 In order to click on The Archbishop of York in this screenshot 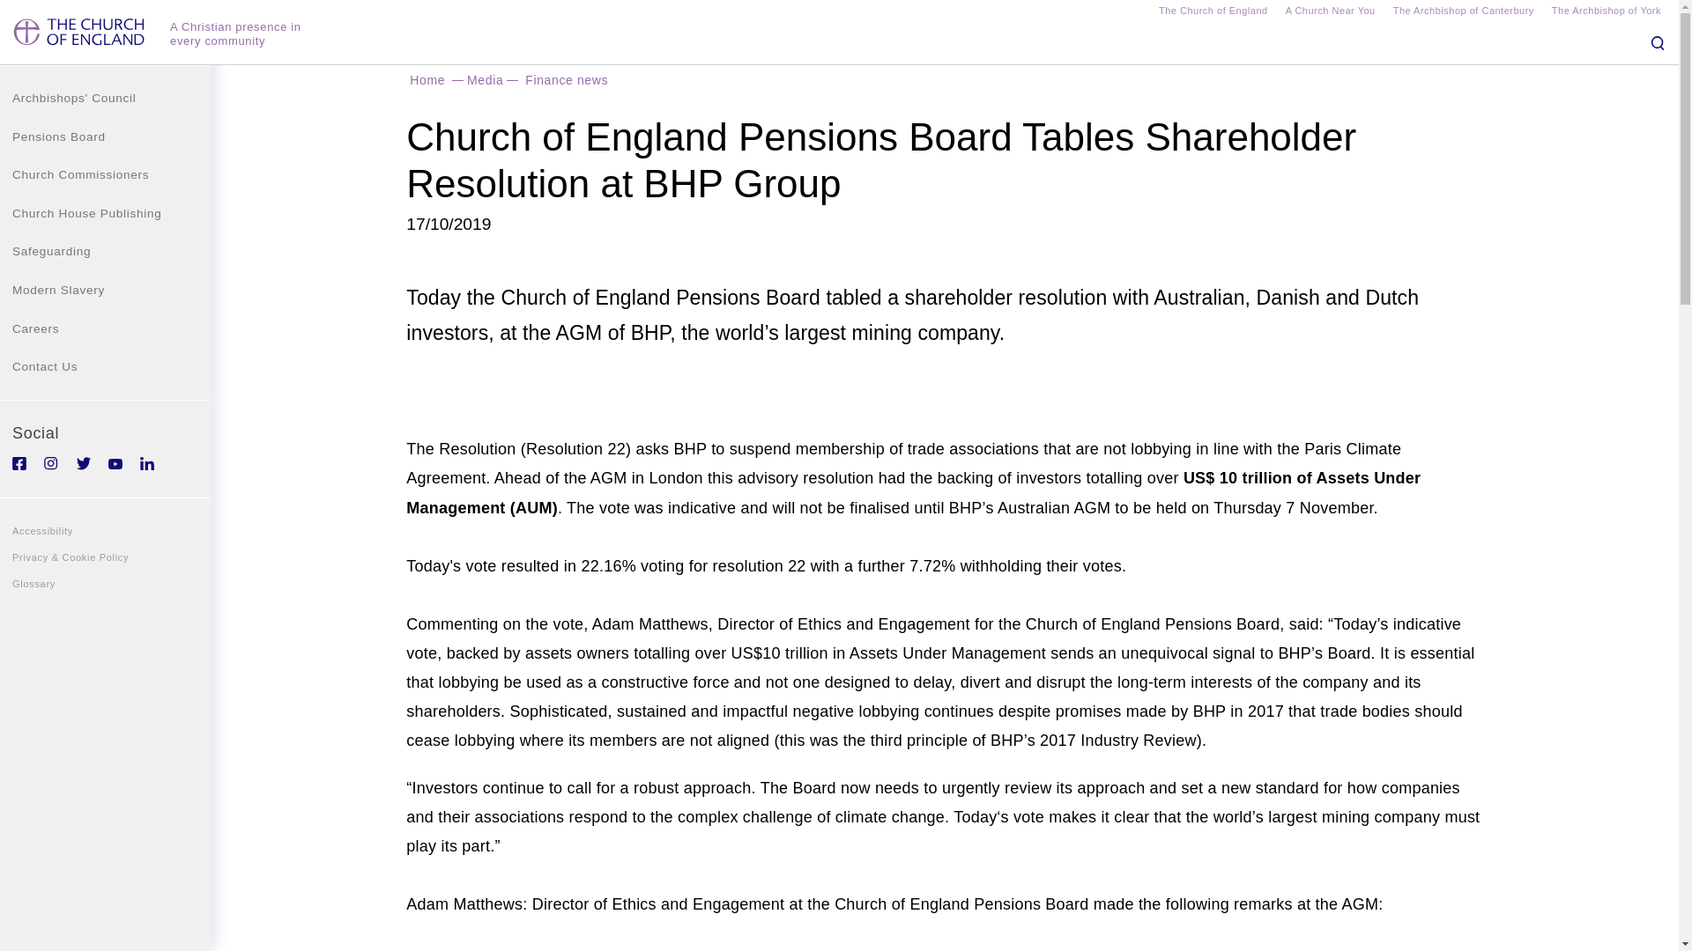, I will do `click(1606, 12)`.